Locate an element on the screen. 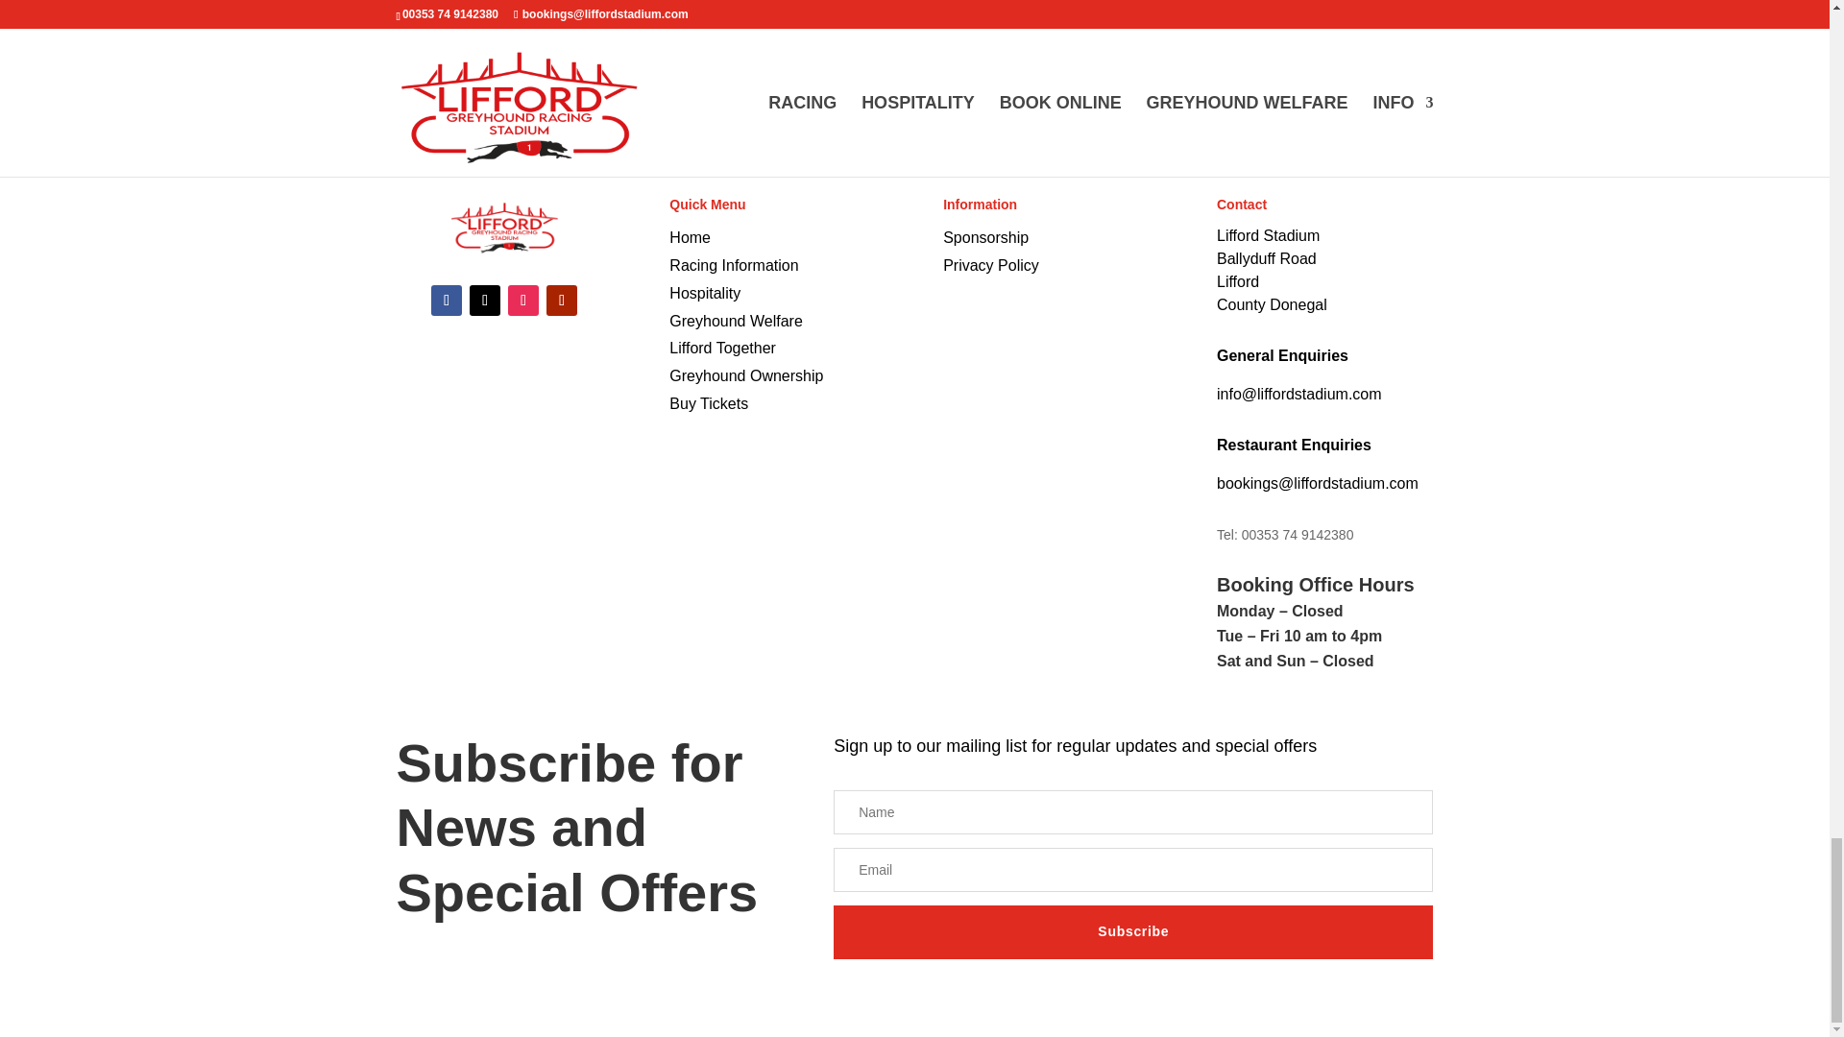 The image size is (1844, 1037). weblogo250x150 is located at coordinates (503, 225).